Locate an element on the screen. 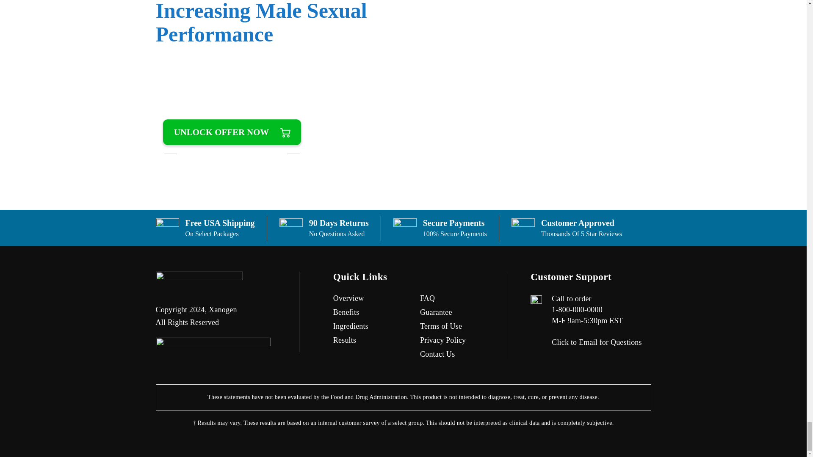  Ingredients is located at coordinates (351, 326).